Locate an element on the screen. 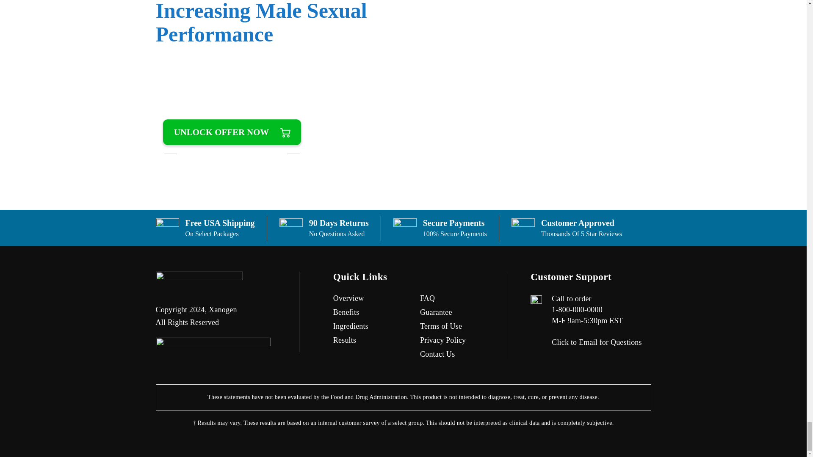  Ingredients is located at coordinates (351, 326).